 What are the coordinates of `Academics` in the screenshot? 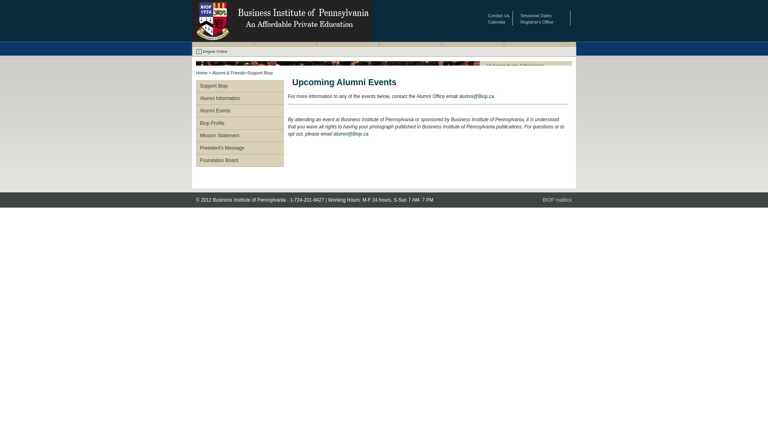 It's located at (348, 48).